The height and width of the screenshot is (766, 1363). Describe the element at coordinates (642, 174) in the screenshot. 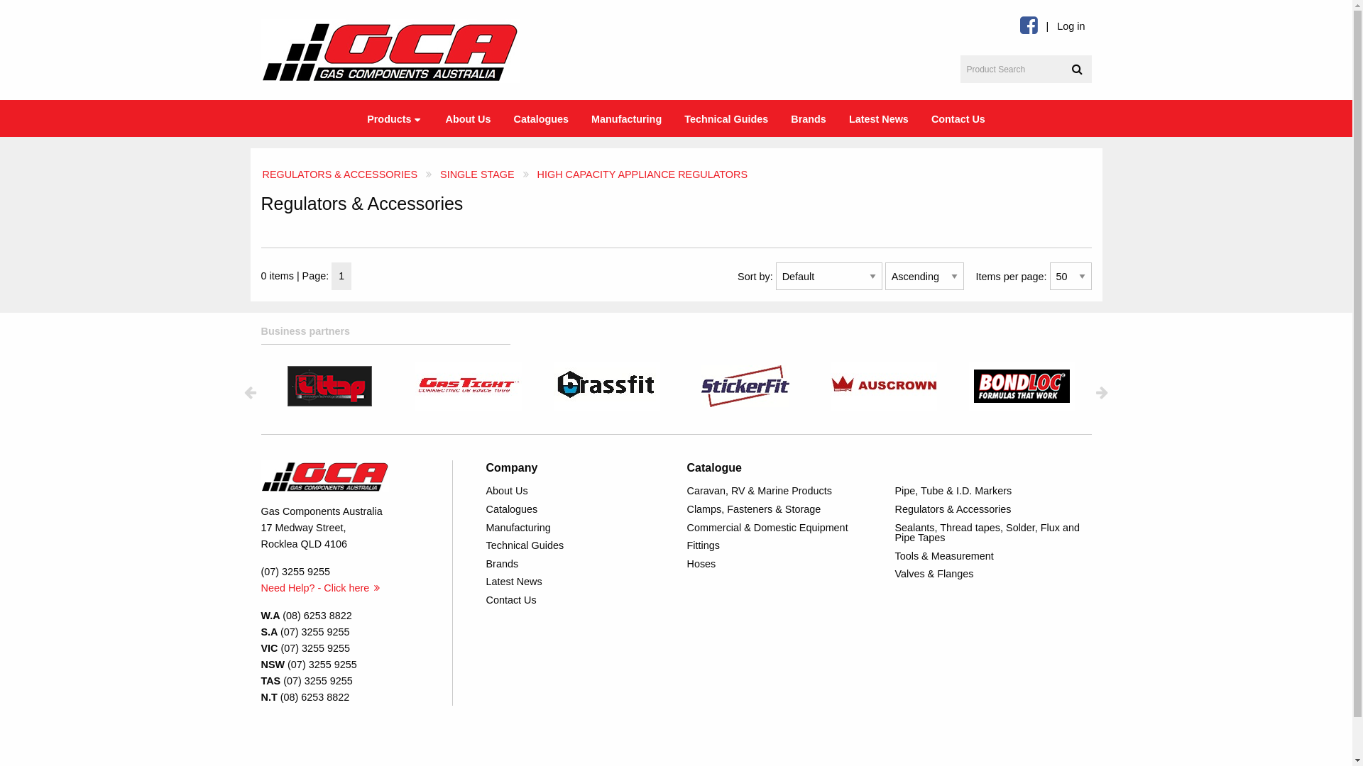

I see `HIGH CAPACITY APPLIANCE REGULATORS` at that location.